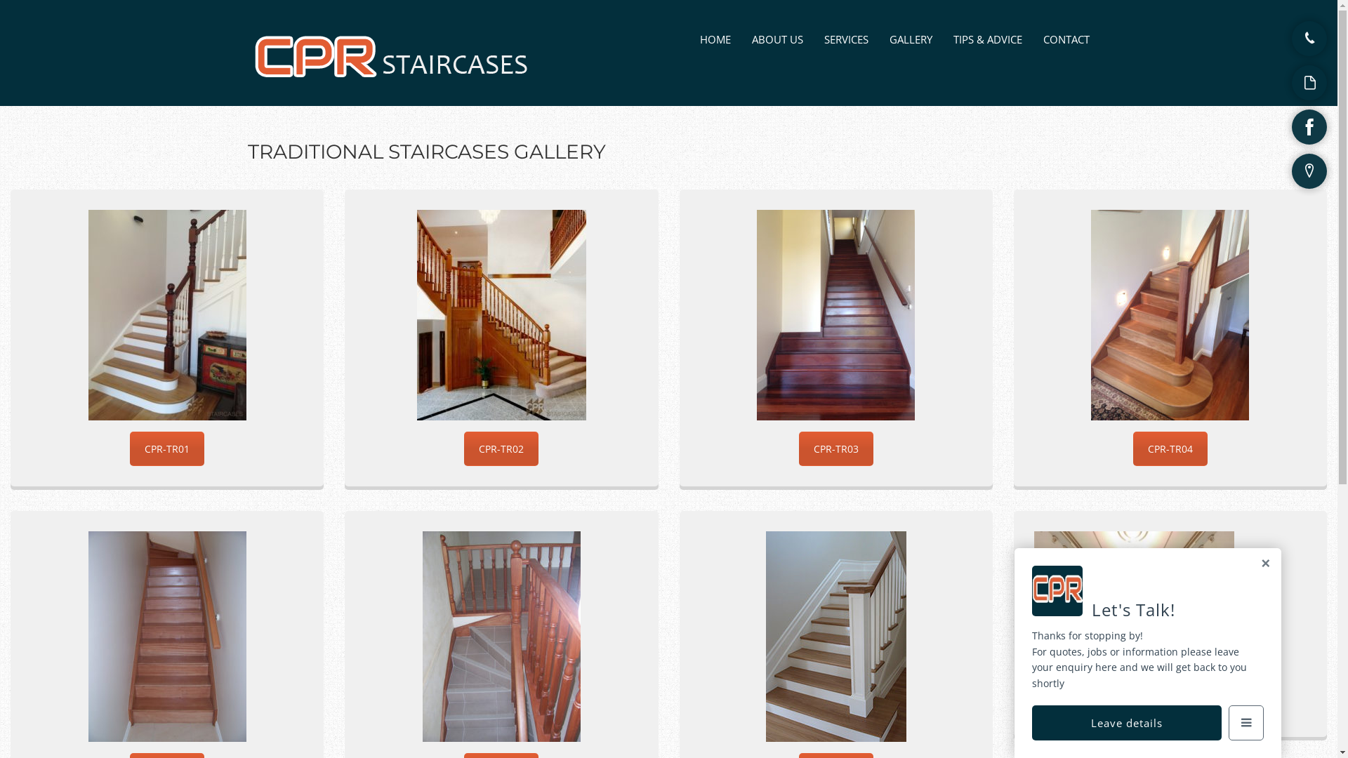 The image size is (1348, 758). I want to click on CPR-TR02, so click(501, 449).